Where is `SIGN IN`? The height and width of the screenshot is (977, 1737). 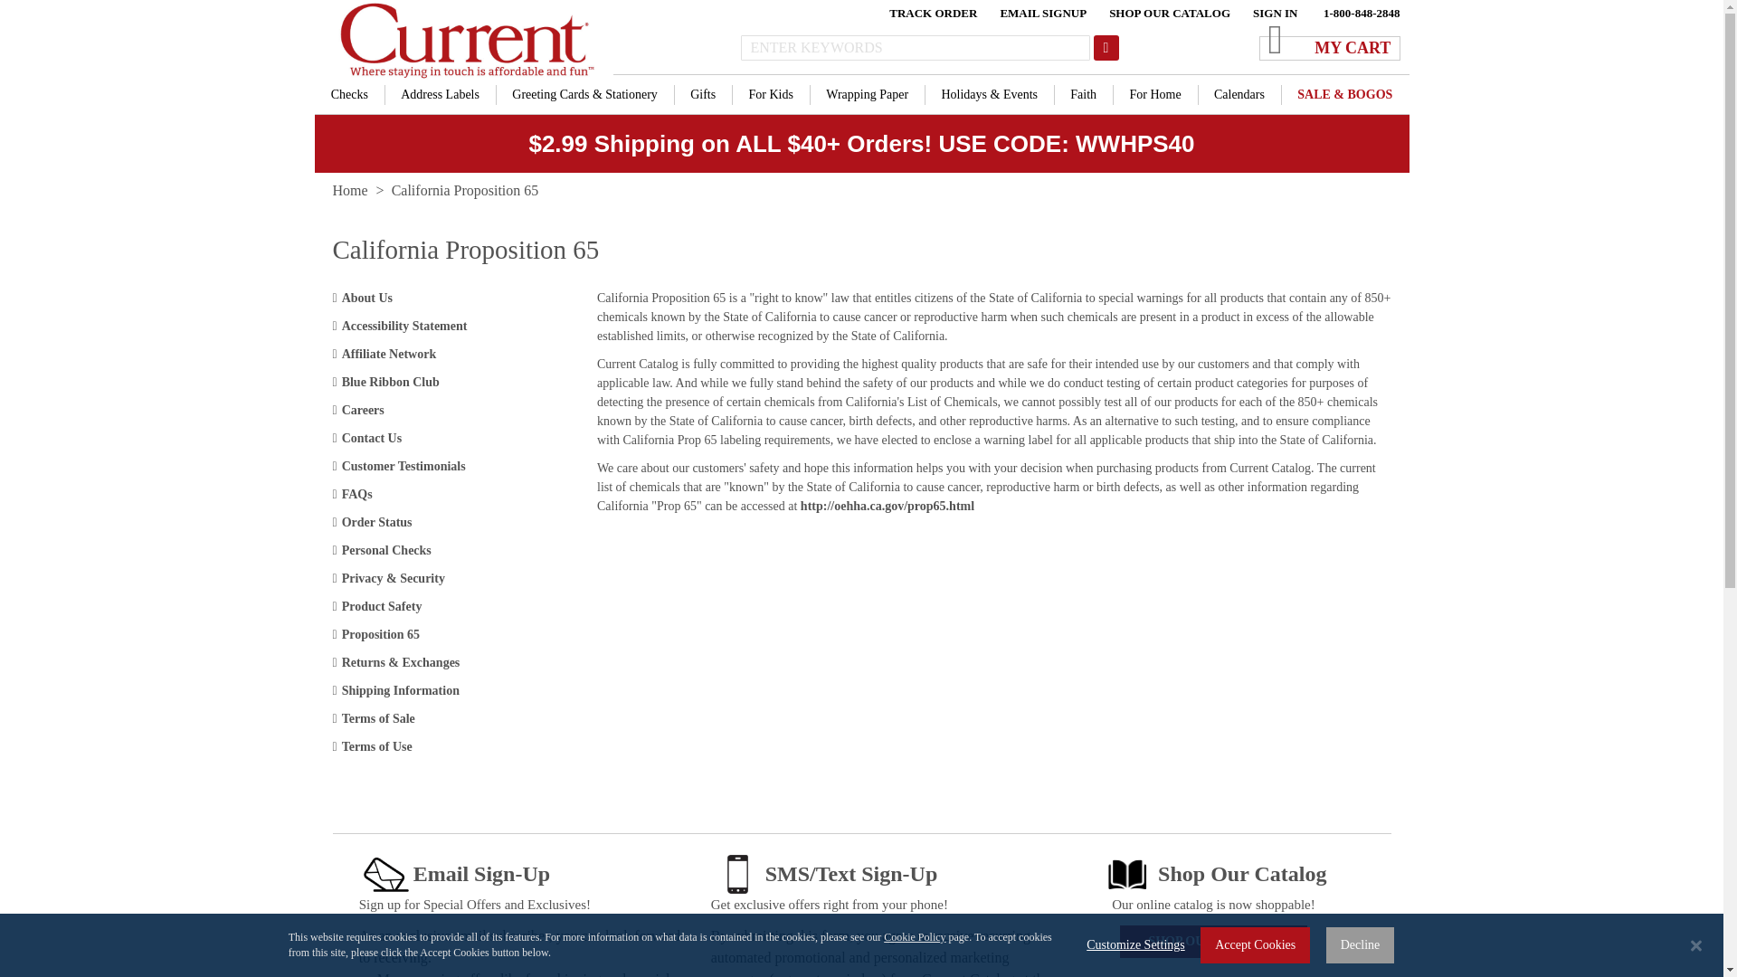 SIGN IN is located at coordinates (1275, 14).